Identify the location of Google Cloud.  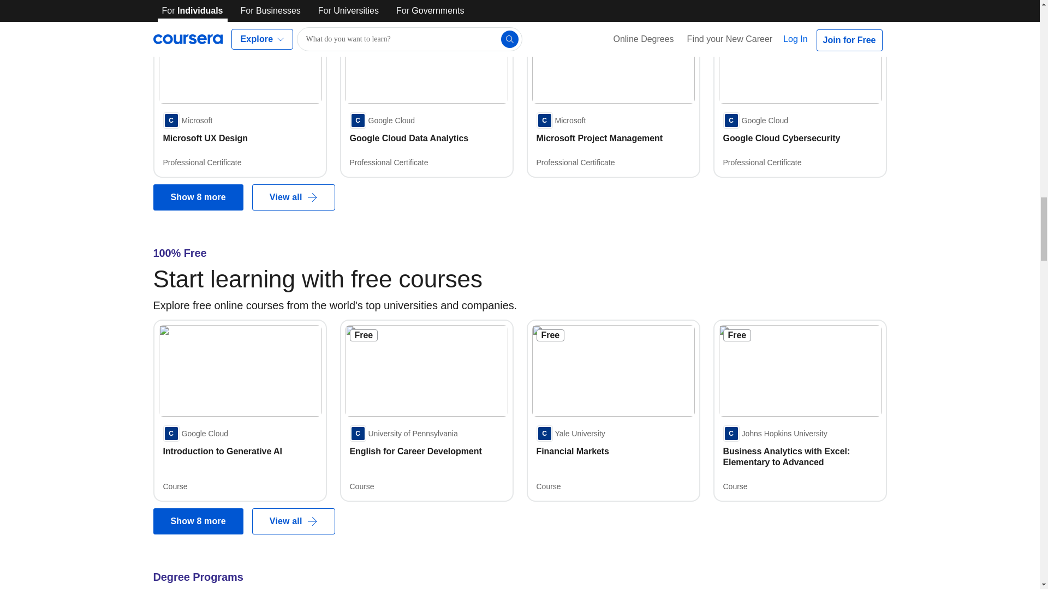
(382, 121).